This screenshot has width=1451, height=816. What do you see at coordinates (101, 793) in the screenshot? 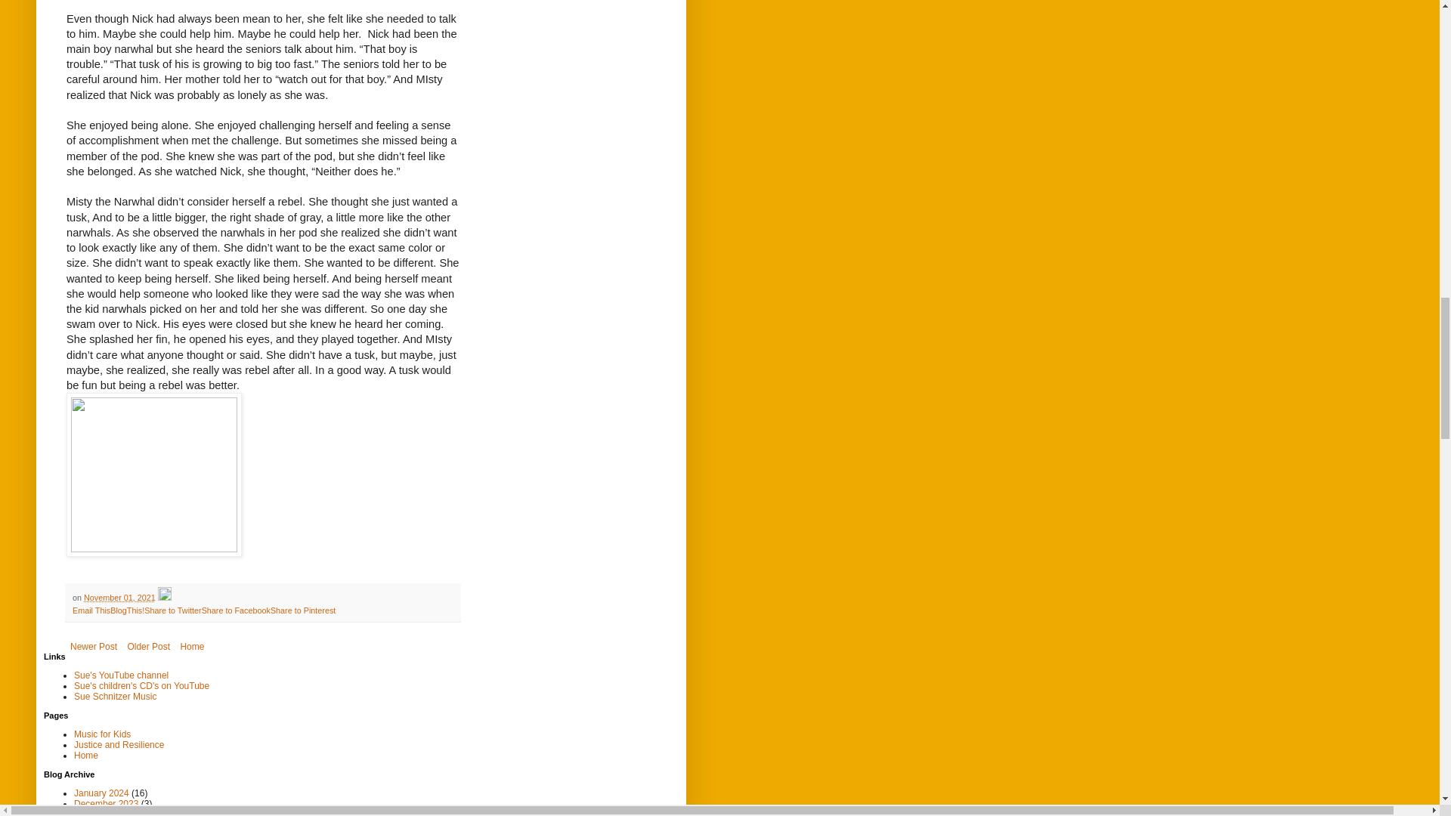
I see `January 2024` at bounding box center [101, 793].